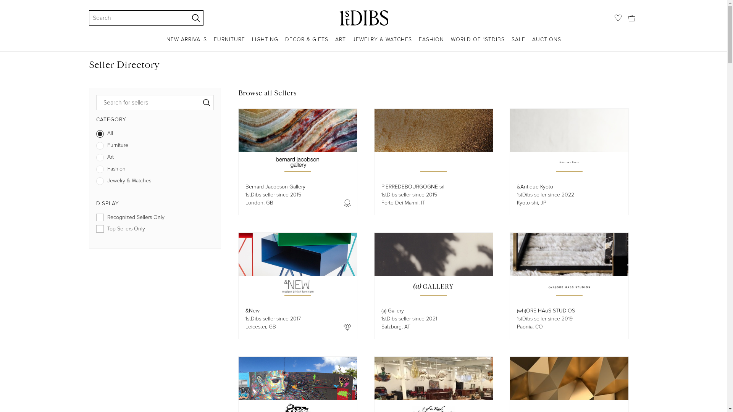 Image resolution: width=733 pixels, height=412 pixels. I want to click on &New, so click(253, 311).